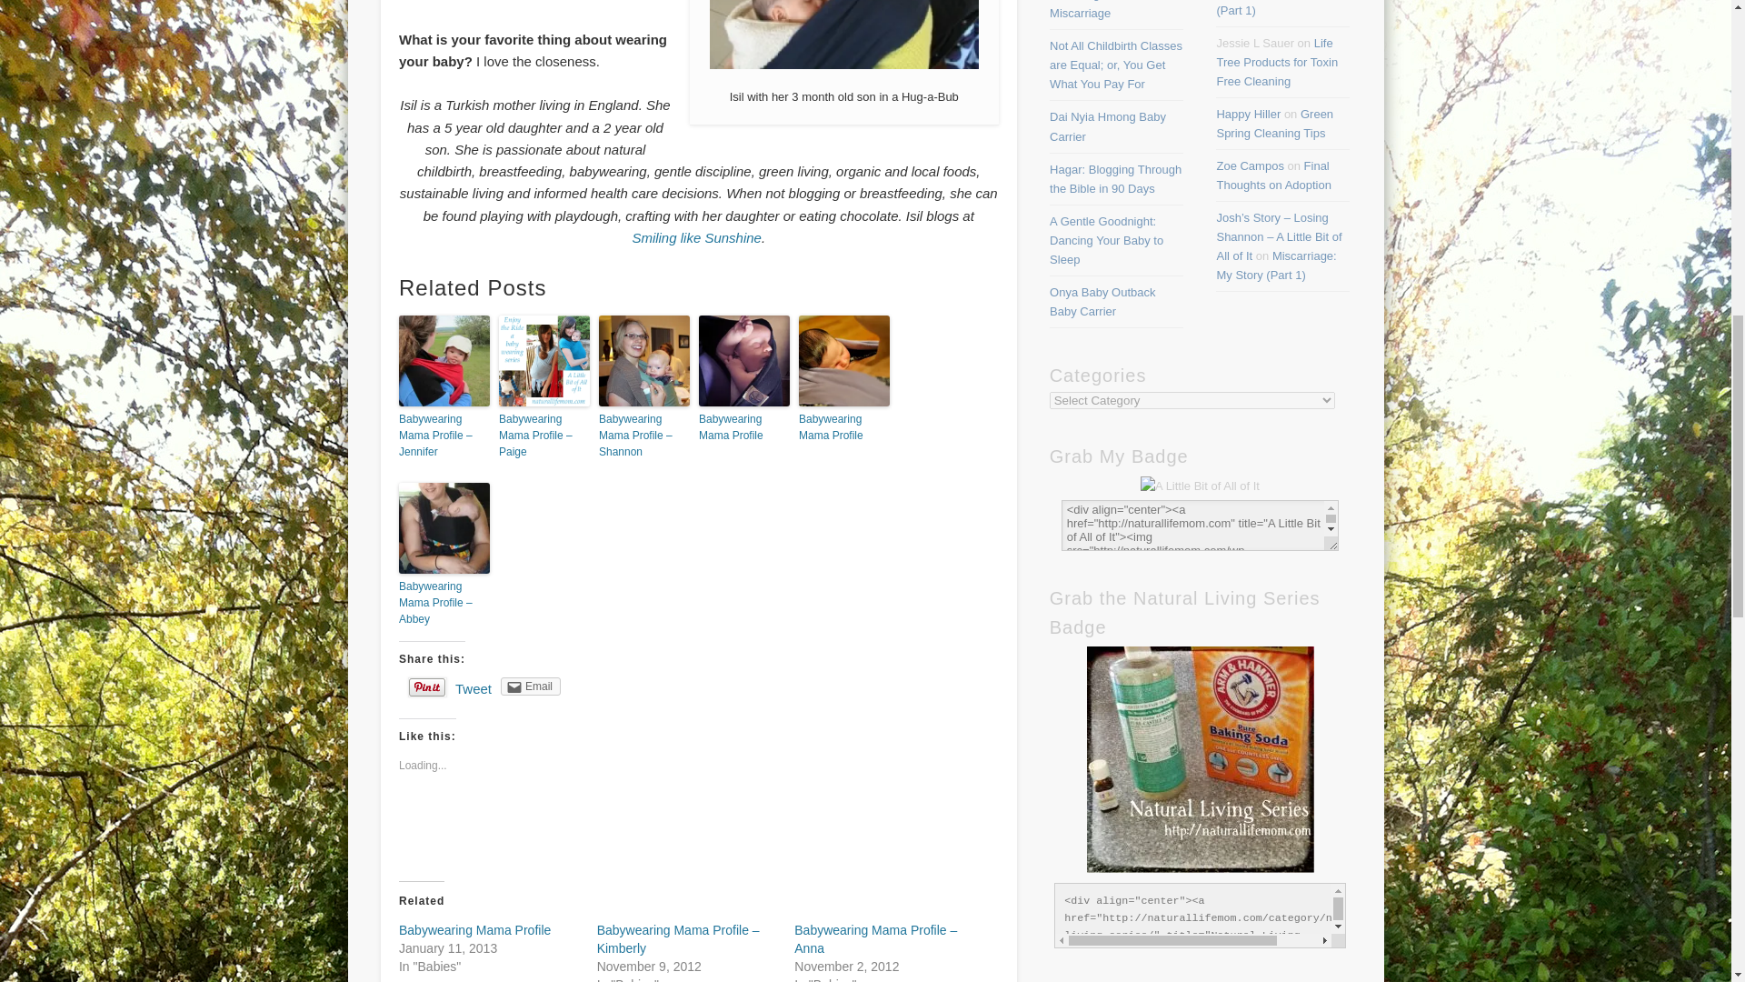  Describe the element at coordinates (696, 237) in the screenshot. I see `Smiling like Sunshine` at that location.